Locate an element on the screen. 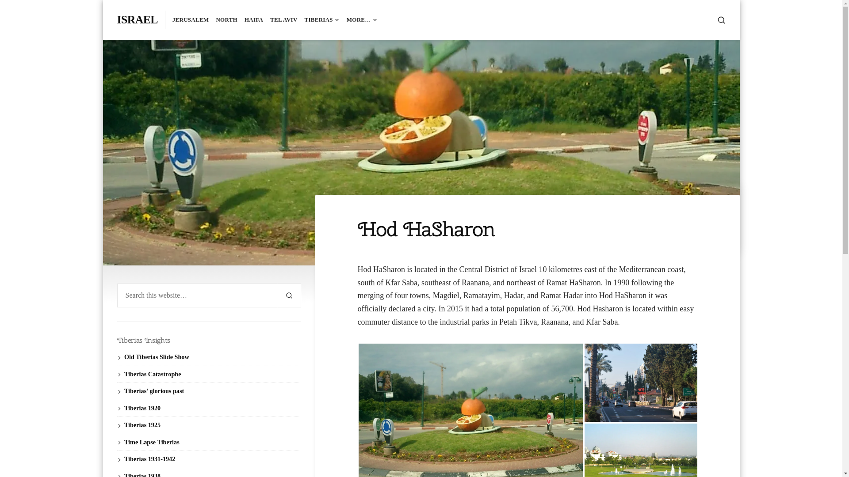 Image resolution: width=849 pixels, height=477 pixels. Tiberias 1931-1942 is located at coordinates (149, 459).